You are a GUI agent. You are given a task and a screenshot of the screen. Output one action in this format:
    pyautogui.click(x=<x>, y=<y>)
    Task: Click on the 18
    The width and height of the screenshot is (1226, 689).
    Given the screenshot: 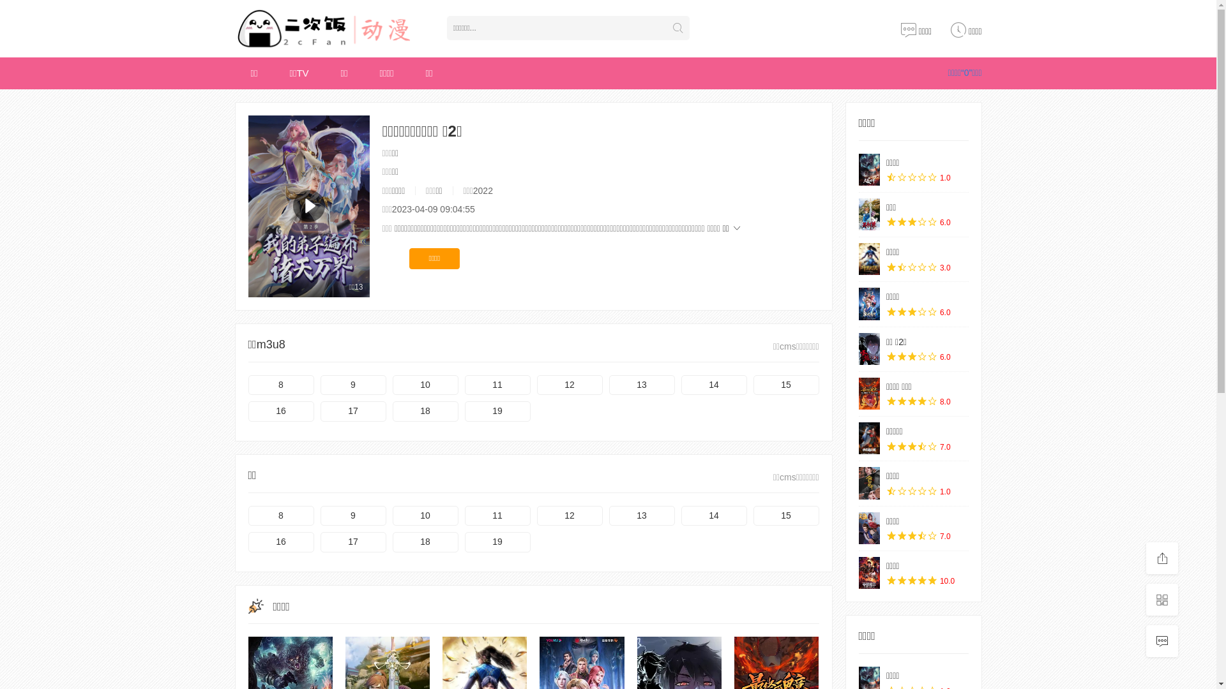 What is the action you would take?
    pyautogui.click(x=425, y=411)
    